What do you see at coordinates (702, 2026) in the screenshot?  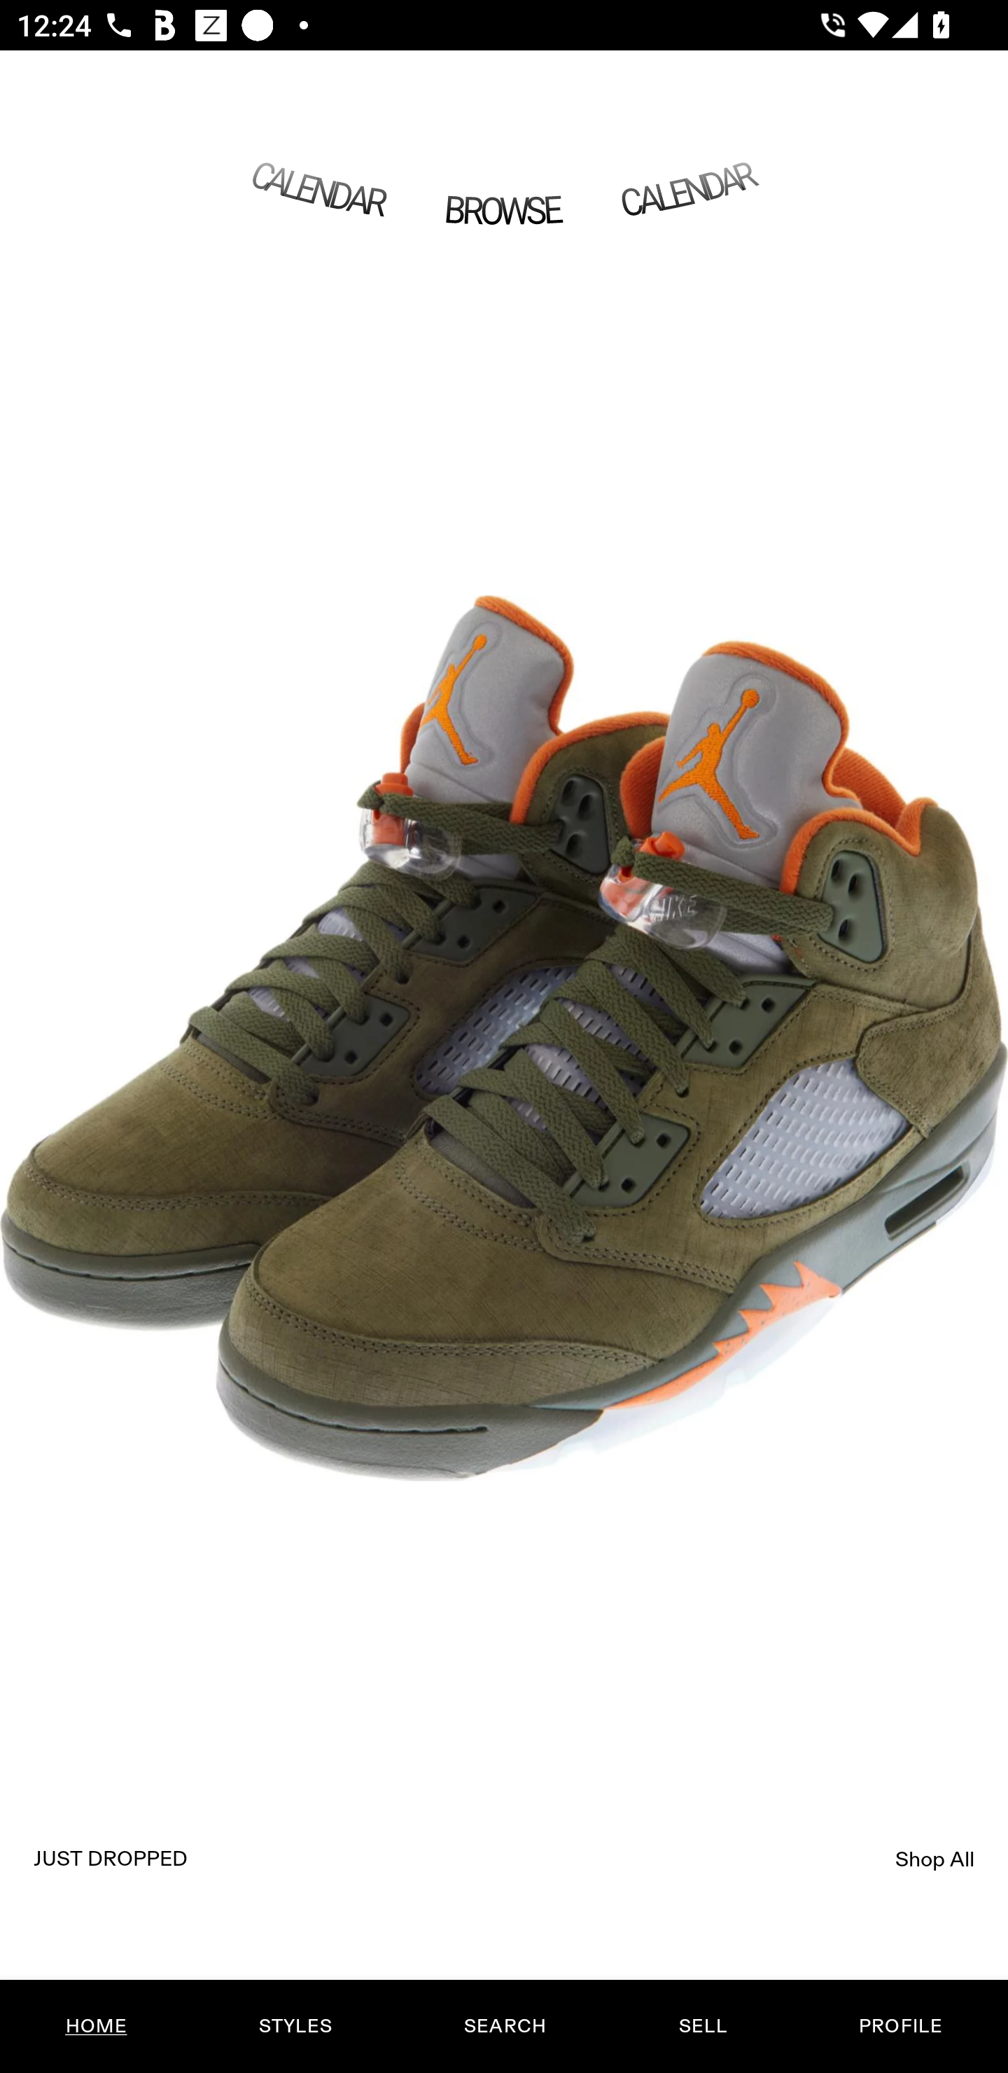 I see `SELL` at bounding box center [702, 2026].